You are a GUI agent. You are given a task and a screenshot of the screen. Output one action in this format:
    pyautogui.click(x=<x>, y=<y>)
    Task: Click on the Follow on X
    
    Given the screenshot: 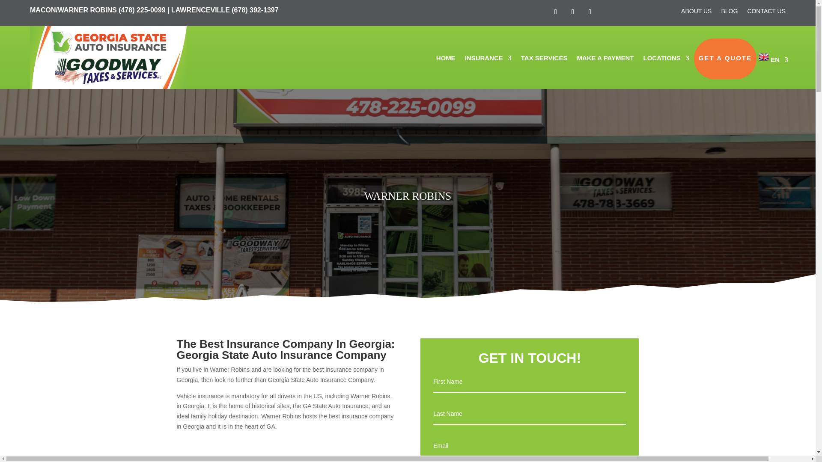 What is the action you would take?
    pyautogui.click(x=573, y=12)
    